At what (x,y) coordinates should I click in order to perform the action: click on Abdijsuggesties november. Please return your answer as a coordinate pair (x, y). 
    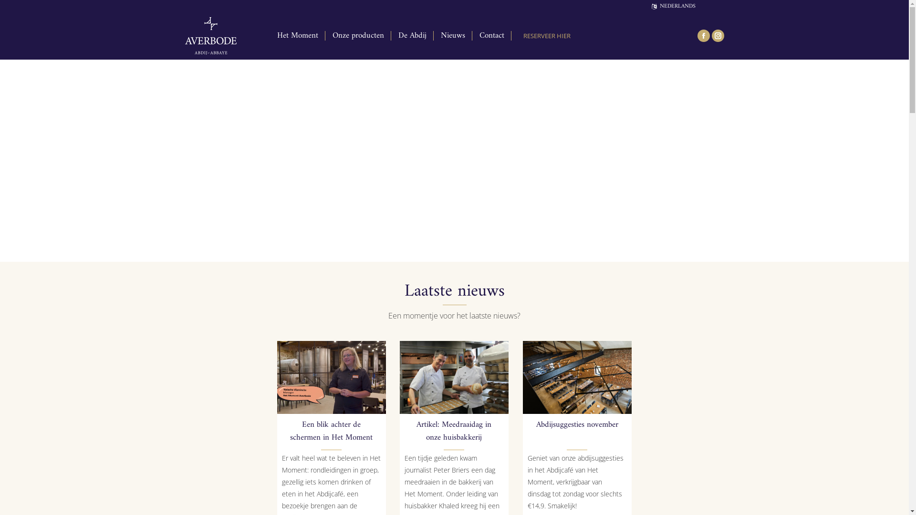
    Looking at the image, I should click on (577, 378).